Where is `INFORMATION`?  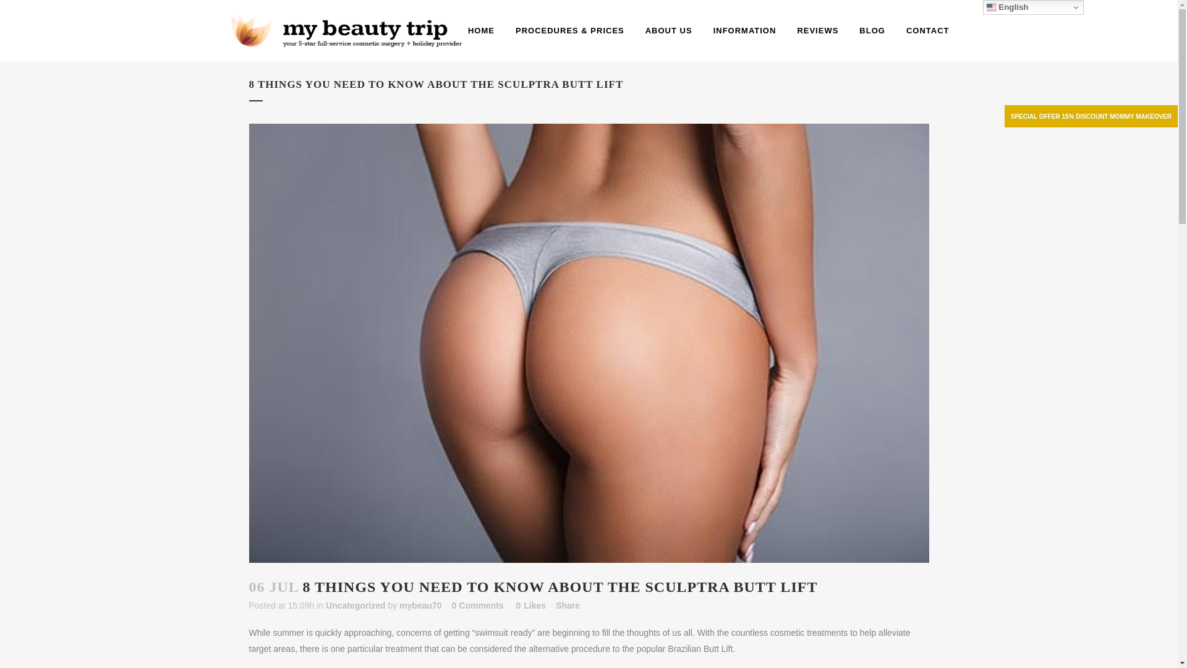
INFORMATION is located at coordinates (744, 31).